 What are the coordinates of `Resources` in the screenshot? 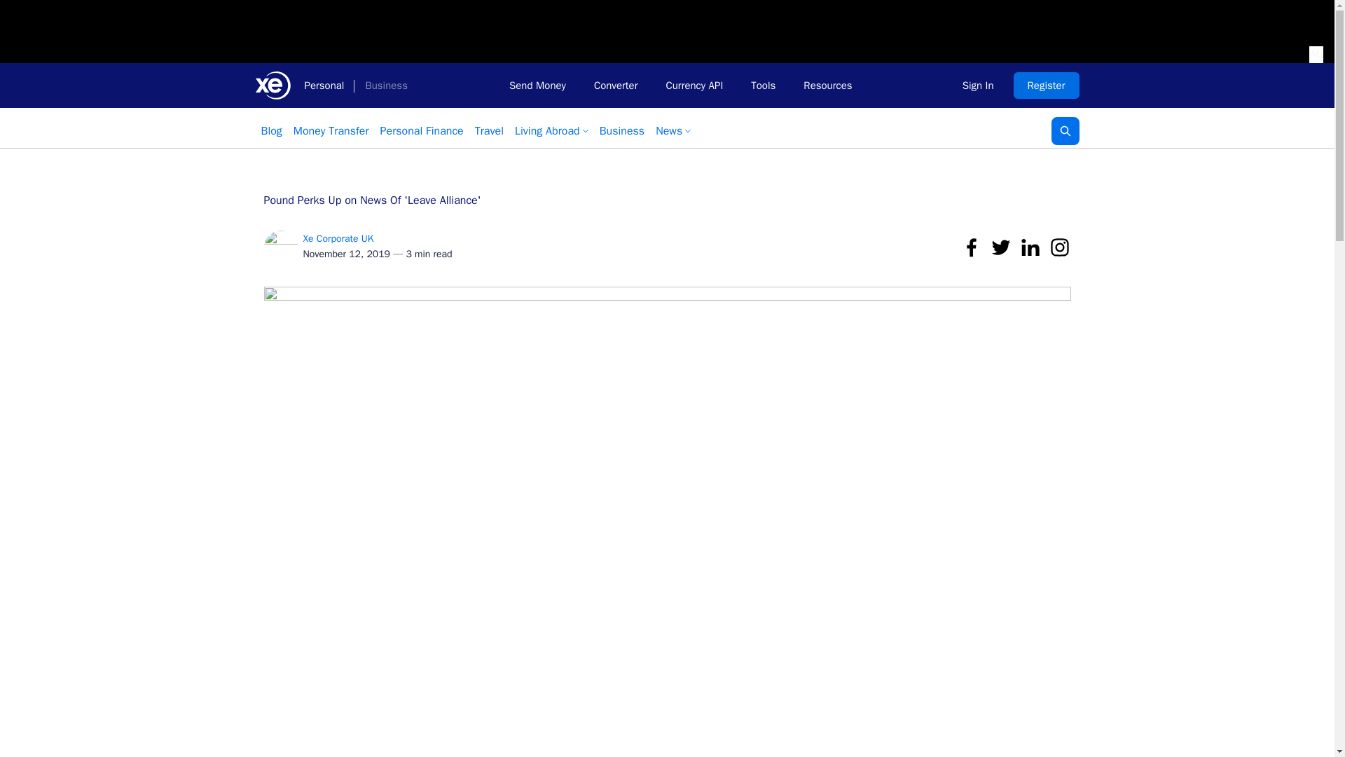 It's located at (828, 86).